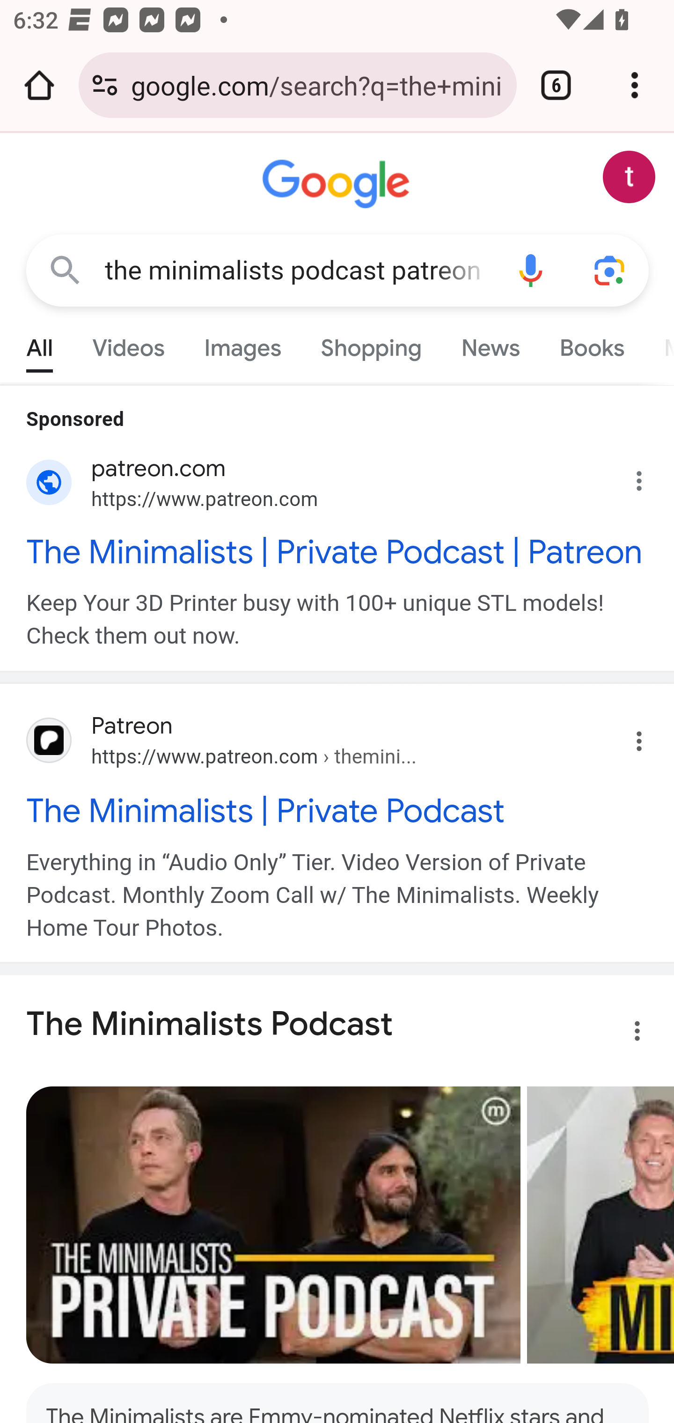  Describe the element at coordinates (635, 85) in the screenshot. I see `Customize and control Google Chrome` at that location.